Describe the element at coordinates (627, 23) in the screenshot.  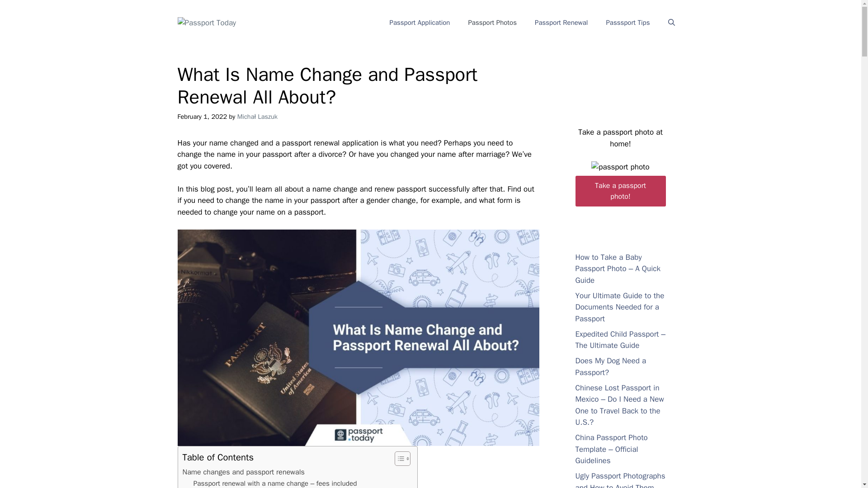
I see `Passsport Tips` at that location.